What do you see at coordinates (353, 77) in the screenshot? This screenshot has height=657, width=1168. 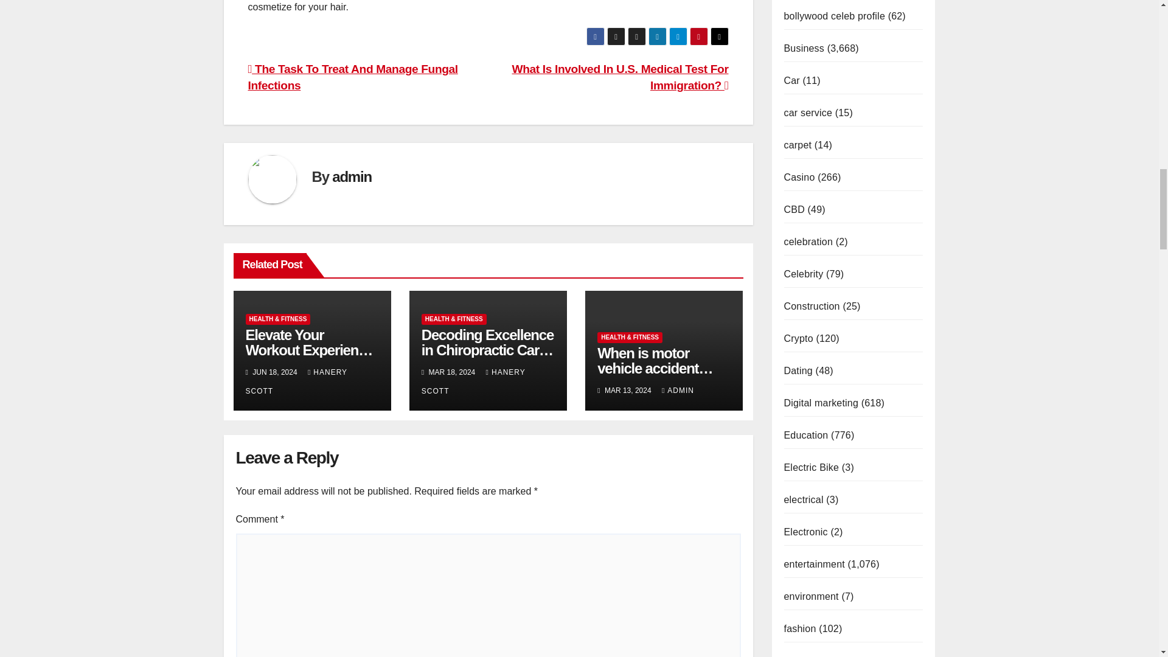 I see `The Task To Treat And Manage Fungal Infections` at bounding box center [353, 77].